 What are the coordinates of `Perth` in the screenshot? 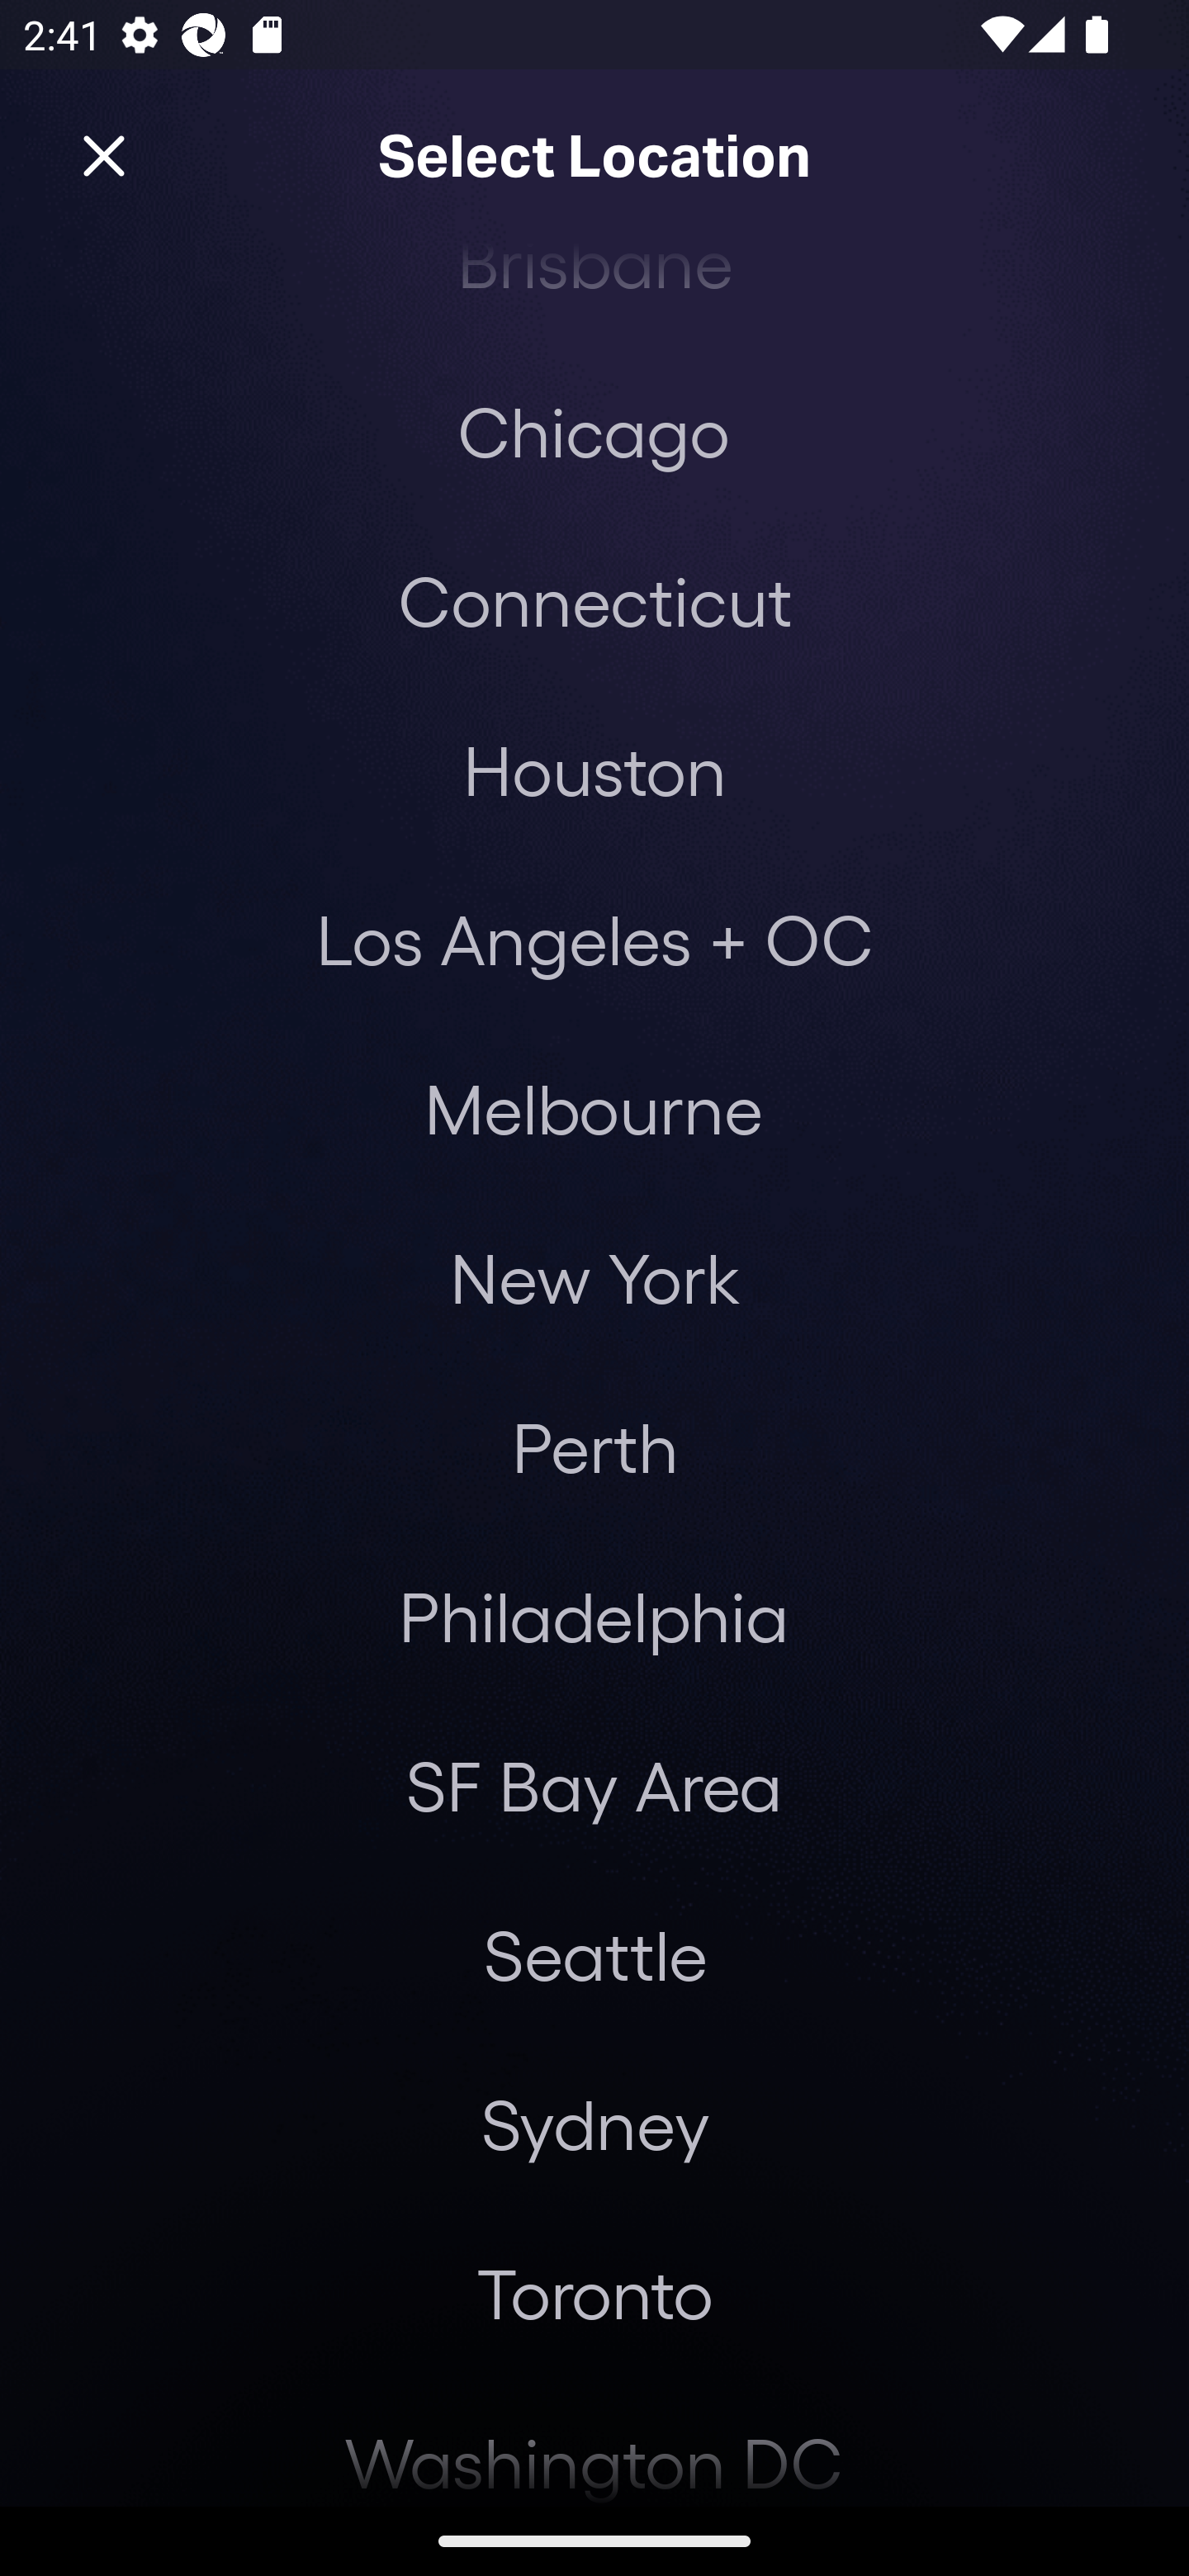 It's located at (594, 1447).